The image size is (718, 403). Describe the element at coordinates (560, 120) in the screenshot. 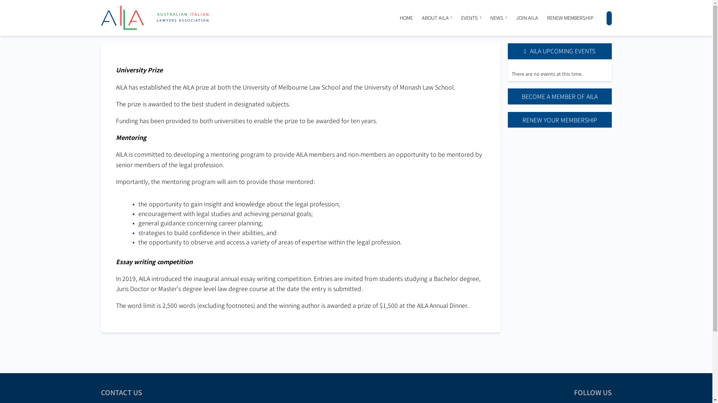

I see `RENEW YOUR MEMBERSHIP` at that location.